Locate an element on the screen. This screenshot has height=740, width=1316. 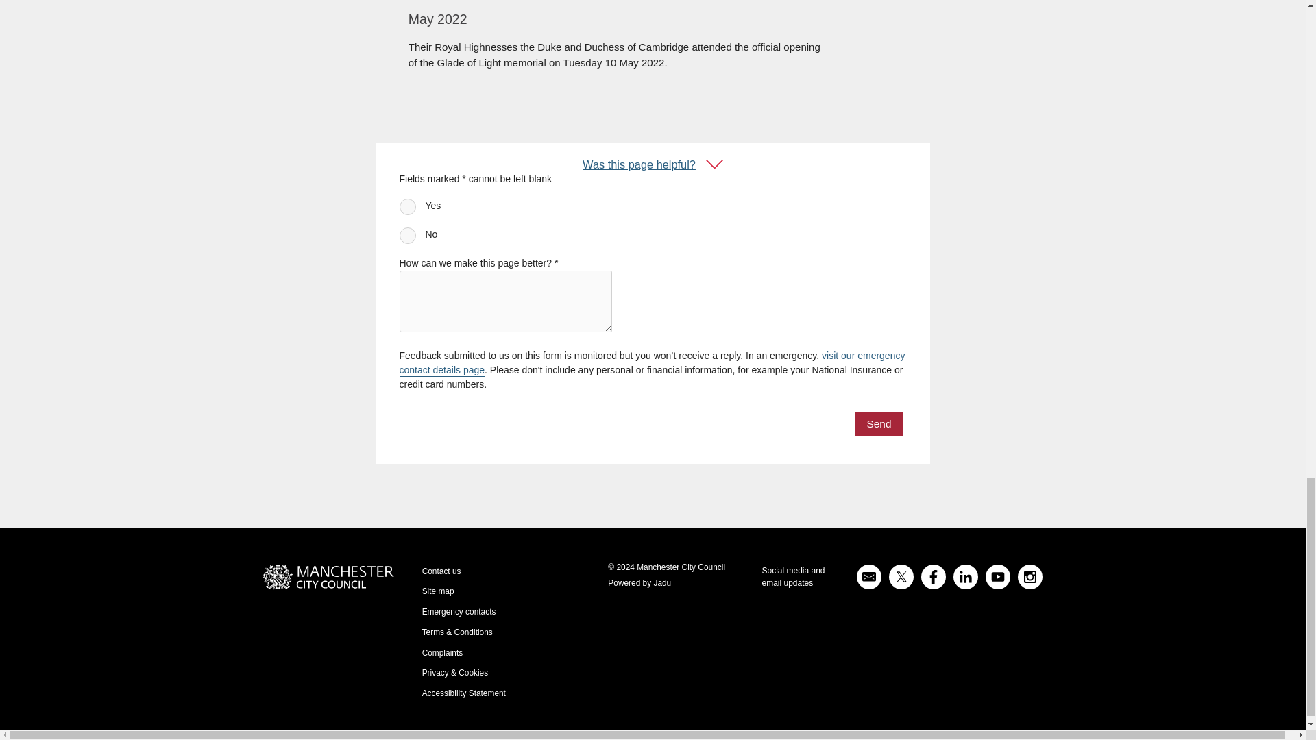
Send is located at coordinates (879, 423).